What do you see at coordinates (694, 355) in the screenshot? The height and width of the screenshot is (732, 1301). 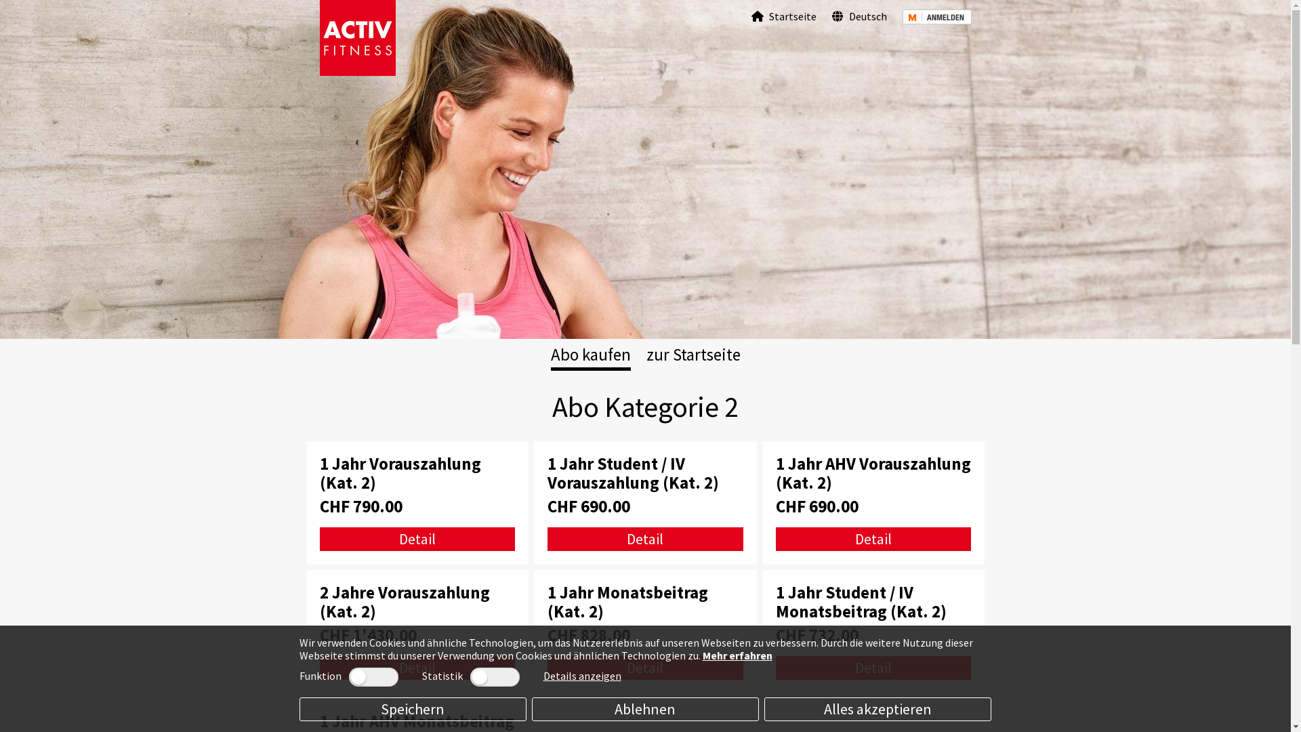 I see `zur Startseite` at bounding box center [694, 355].